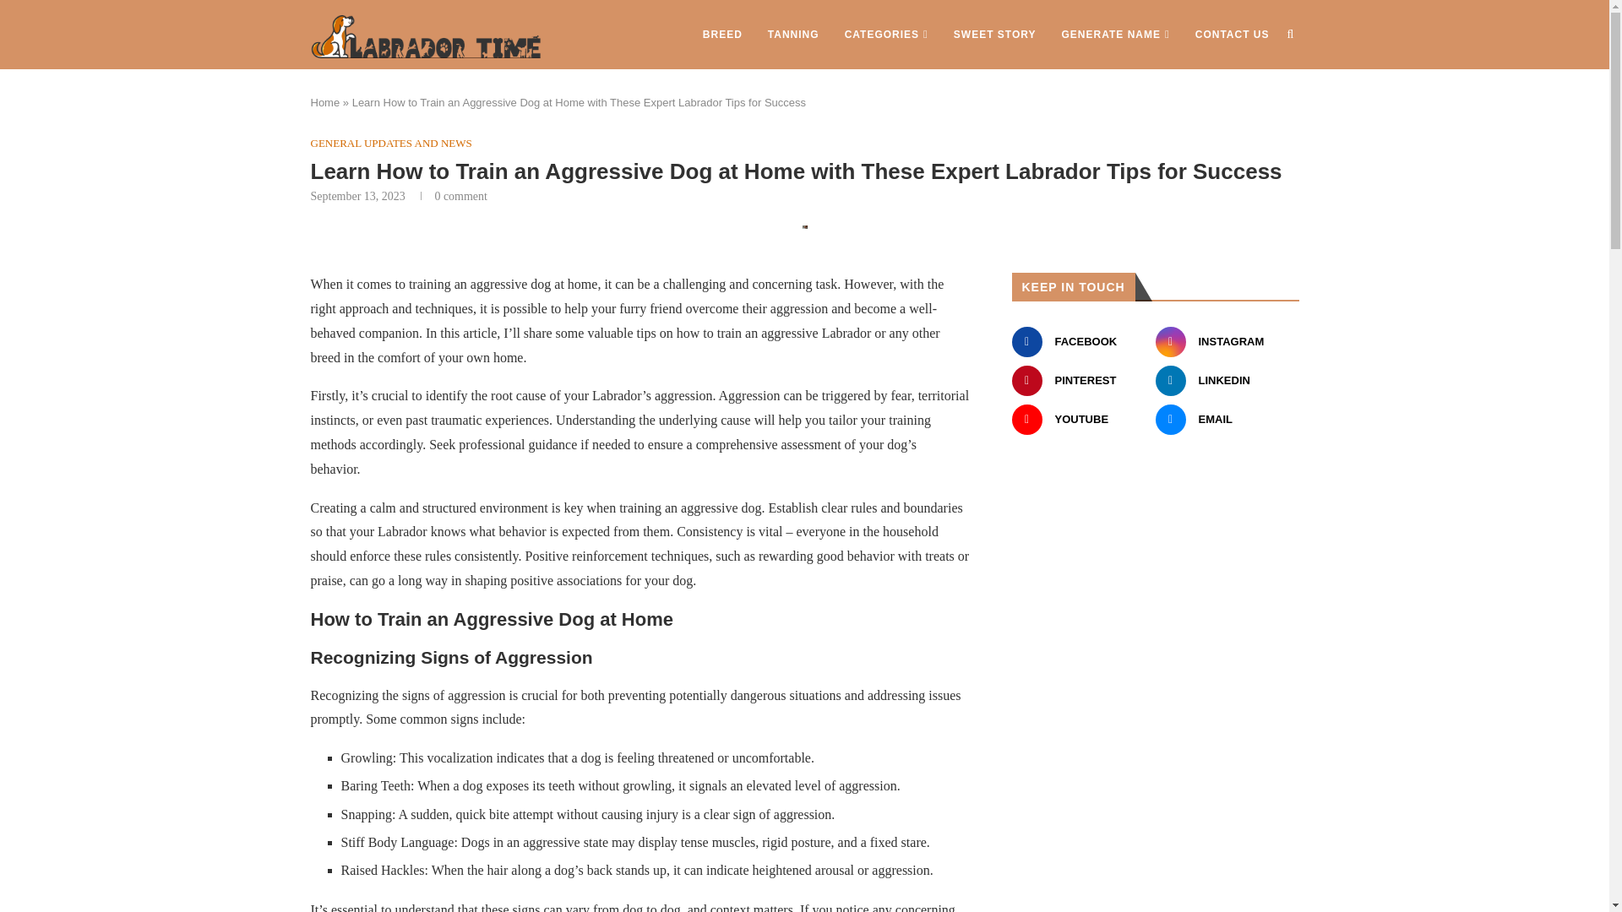 The width and height of the screenshot is (1622, 912). I want to click on CONTACT US, so click(1233, 35).